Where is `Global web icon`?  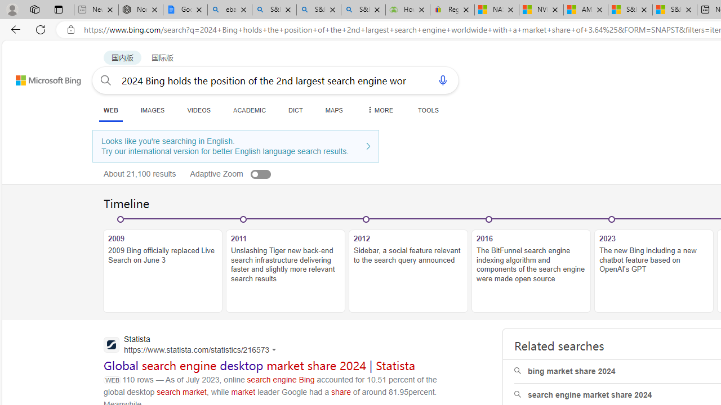 Global web icon is located at coordinates (112, 344).